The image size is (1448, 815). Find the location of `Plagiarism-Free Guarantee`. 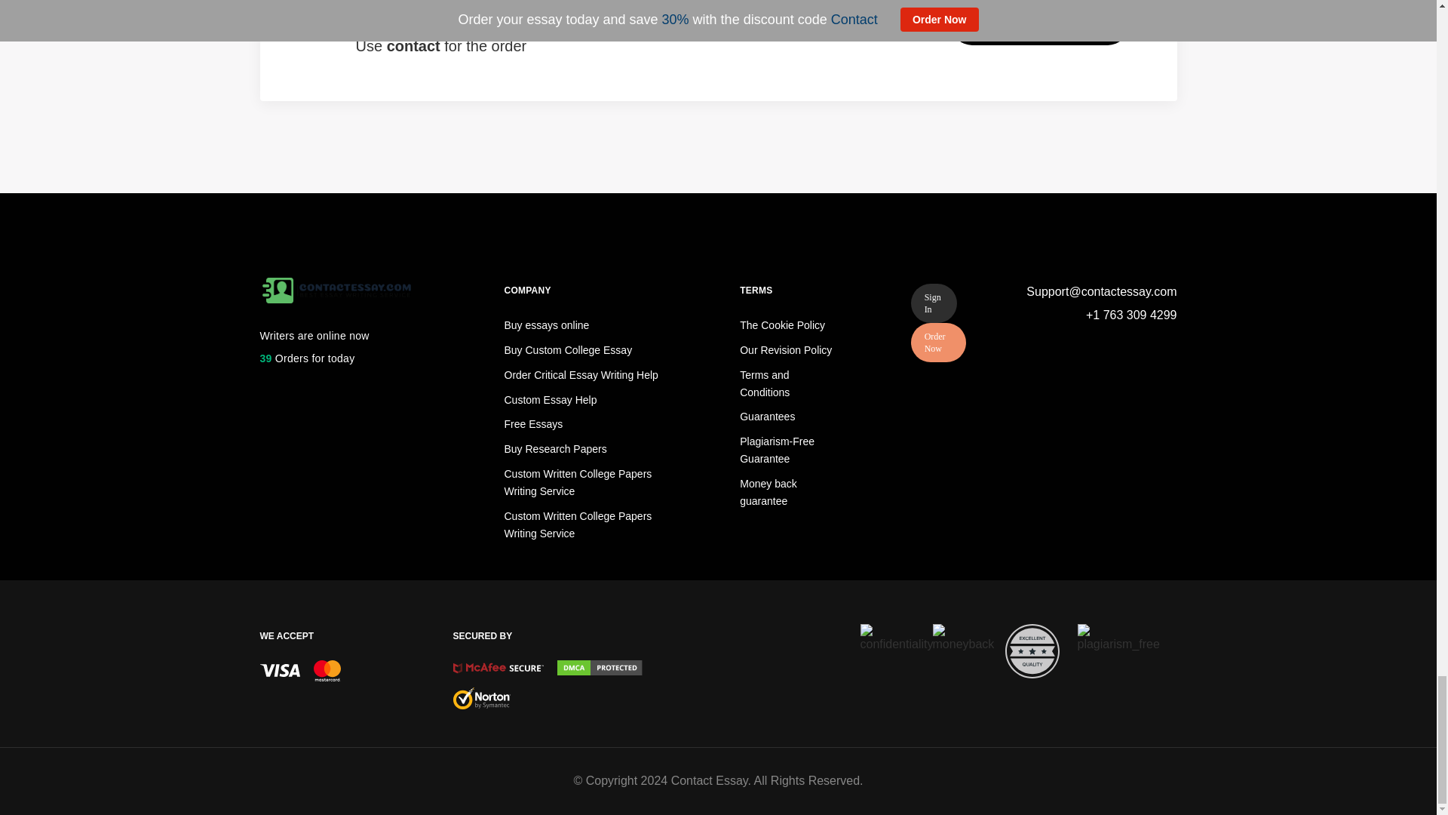

Plagiarism-Free Guarantee is located at coordinates (777, 450).